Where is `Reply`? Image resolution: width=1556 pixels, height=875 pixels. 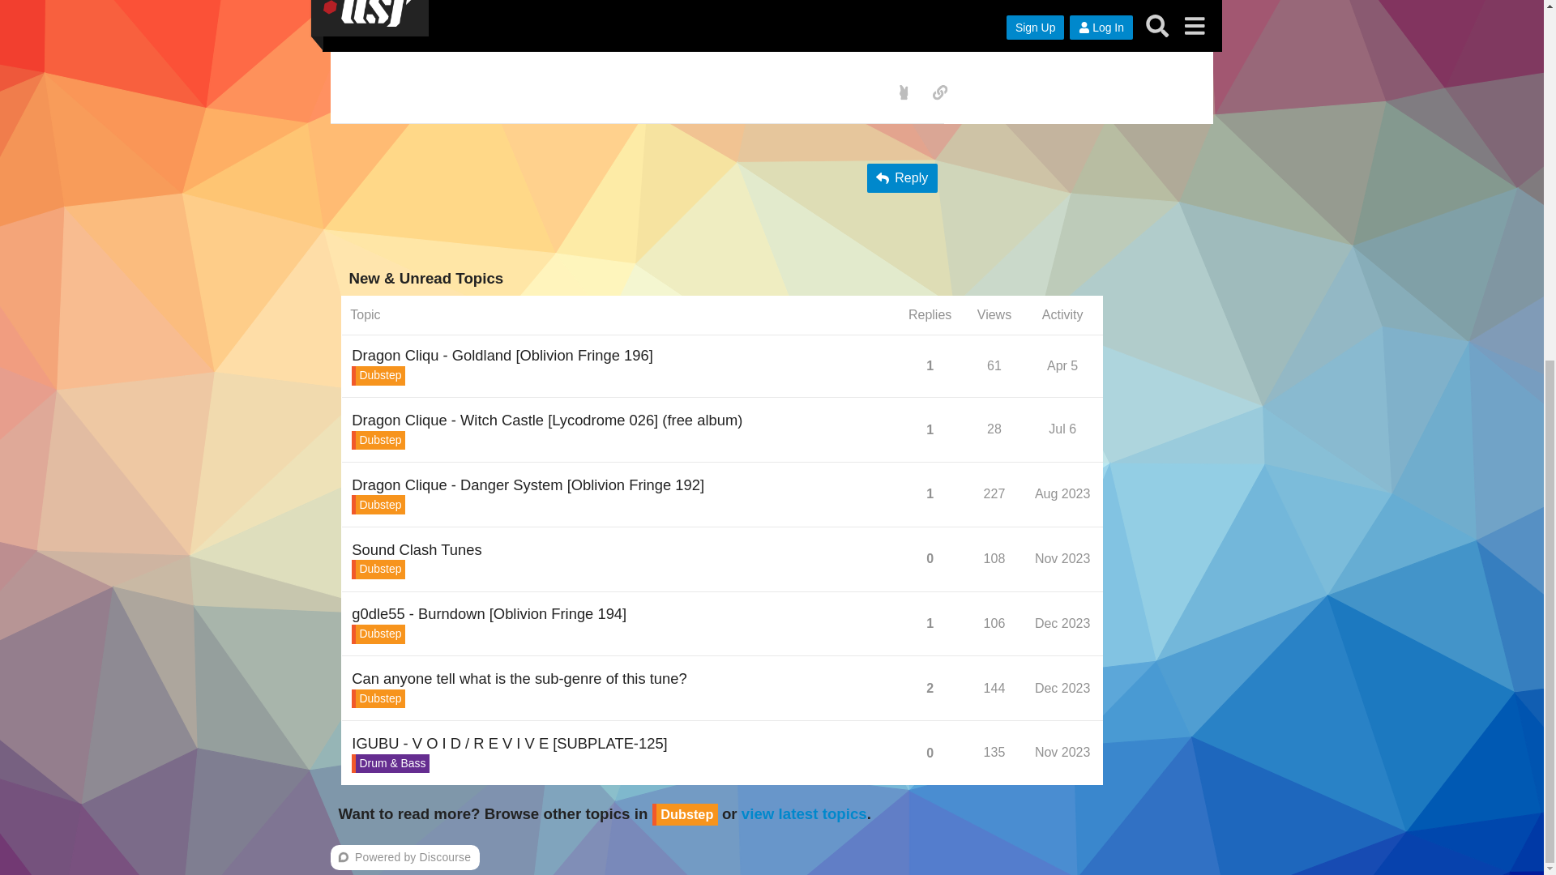 Reply is located at coordinates (902, 177).